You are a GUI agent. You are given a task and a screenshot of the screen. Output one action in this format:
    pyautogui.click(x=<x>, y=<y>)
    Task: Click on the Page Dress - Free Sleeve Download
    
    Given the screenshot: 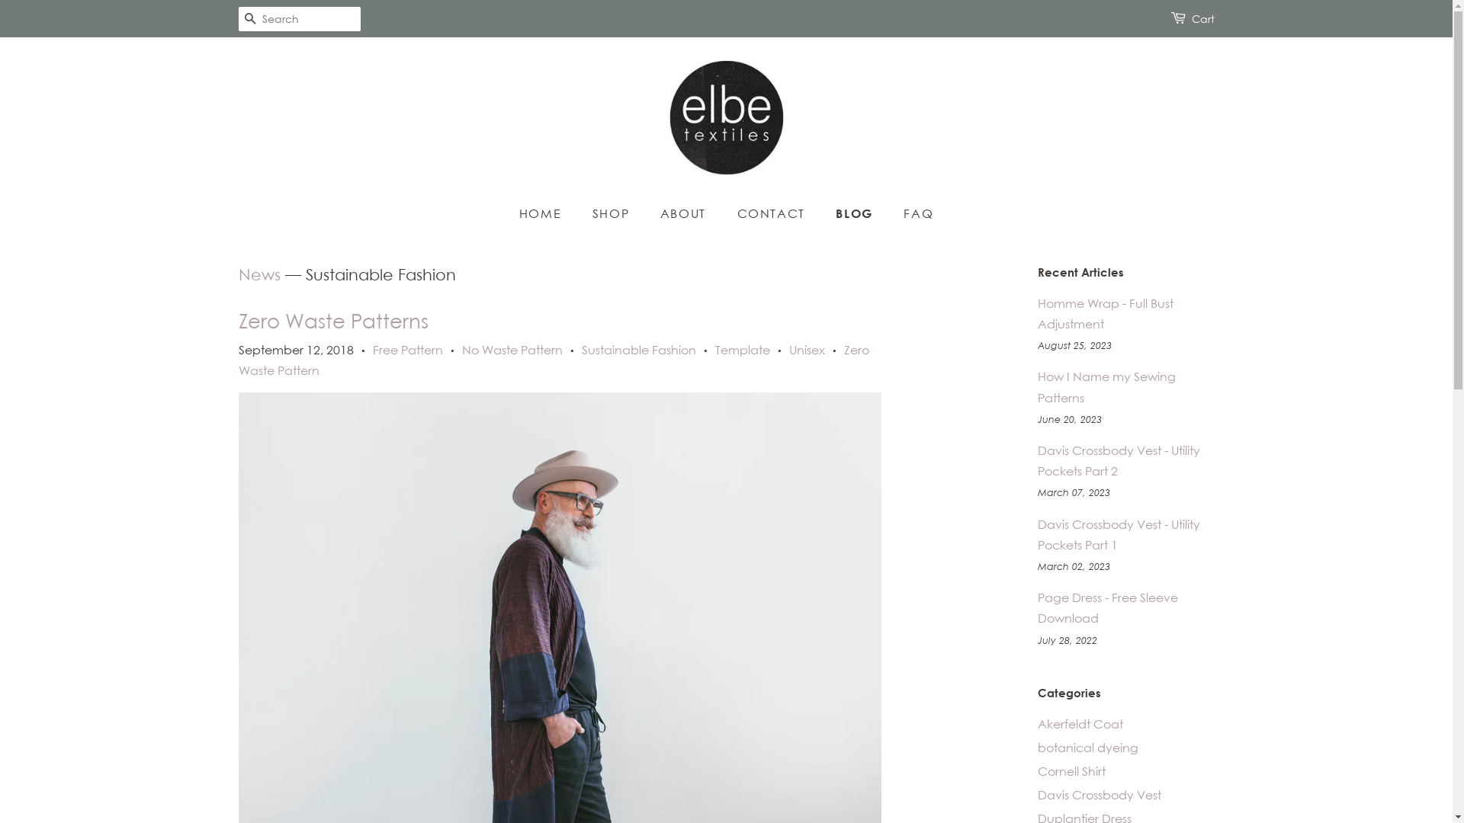 What is the action you would take?
    pyautogui.click(x=1107, y=608)
    